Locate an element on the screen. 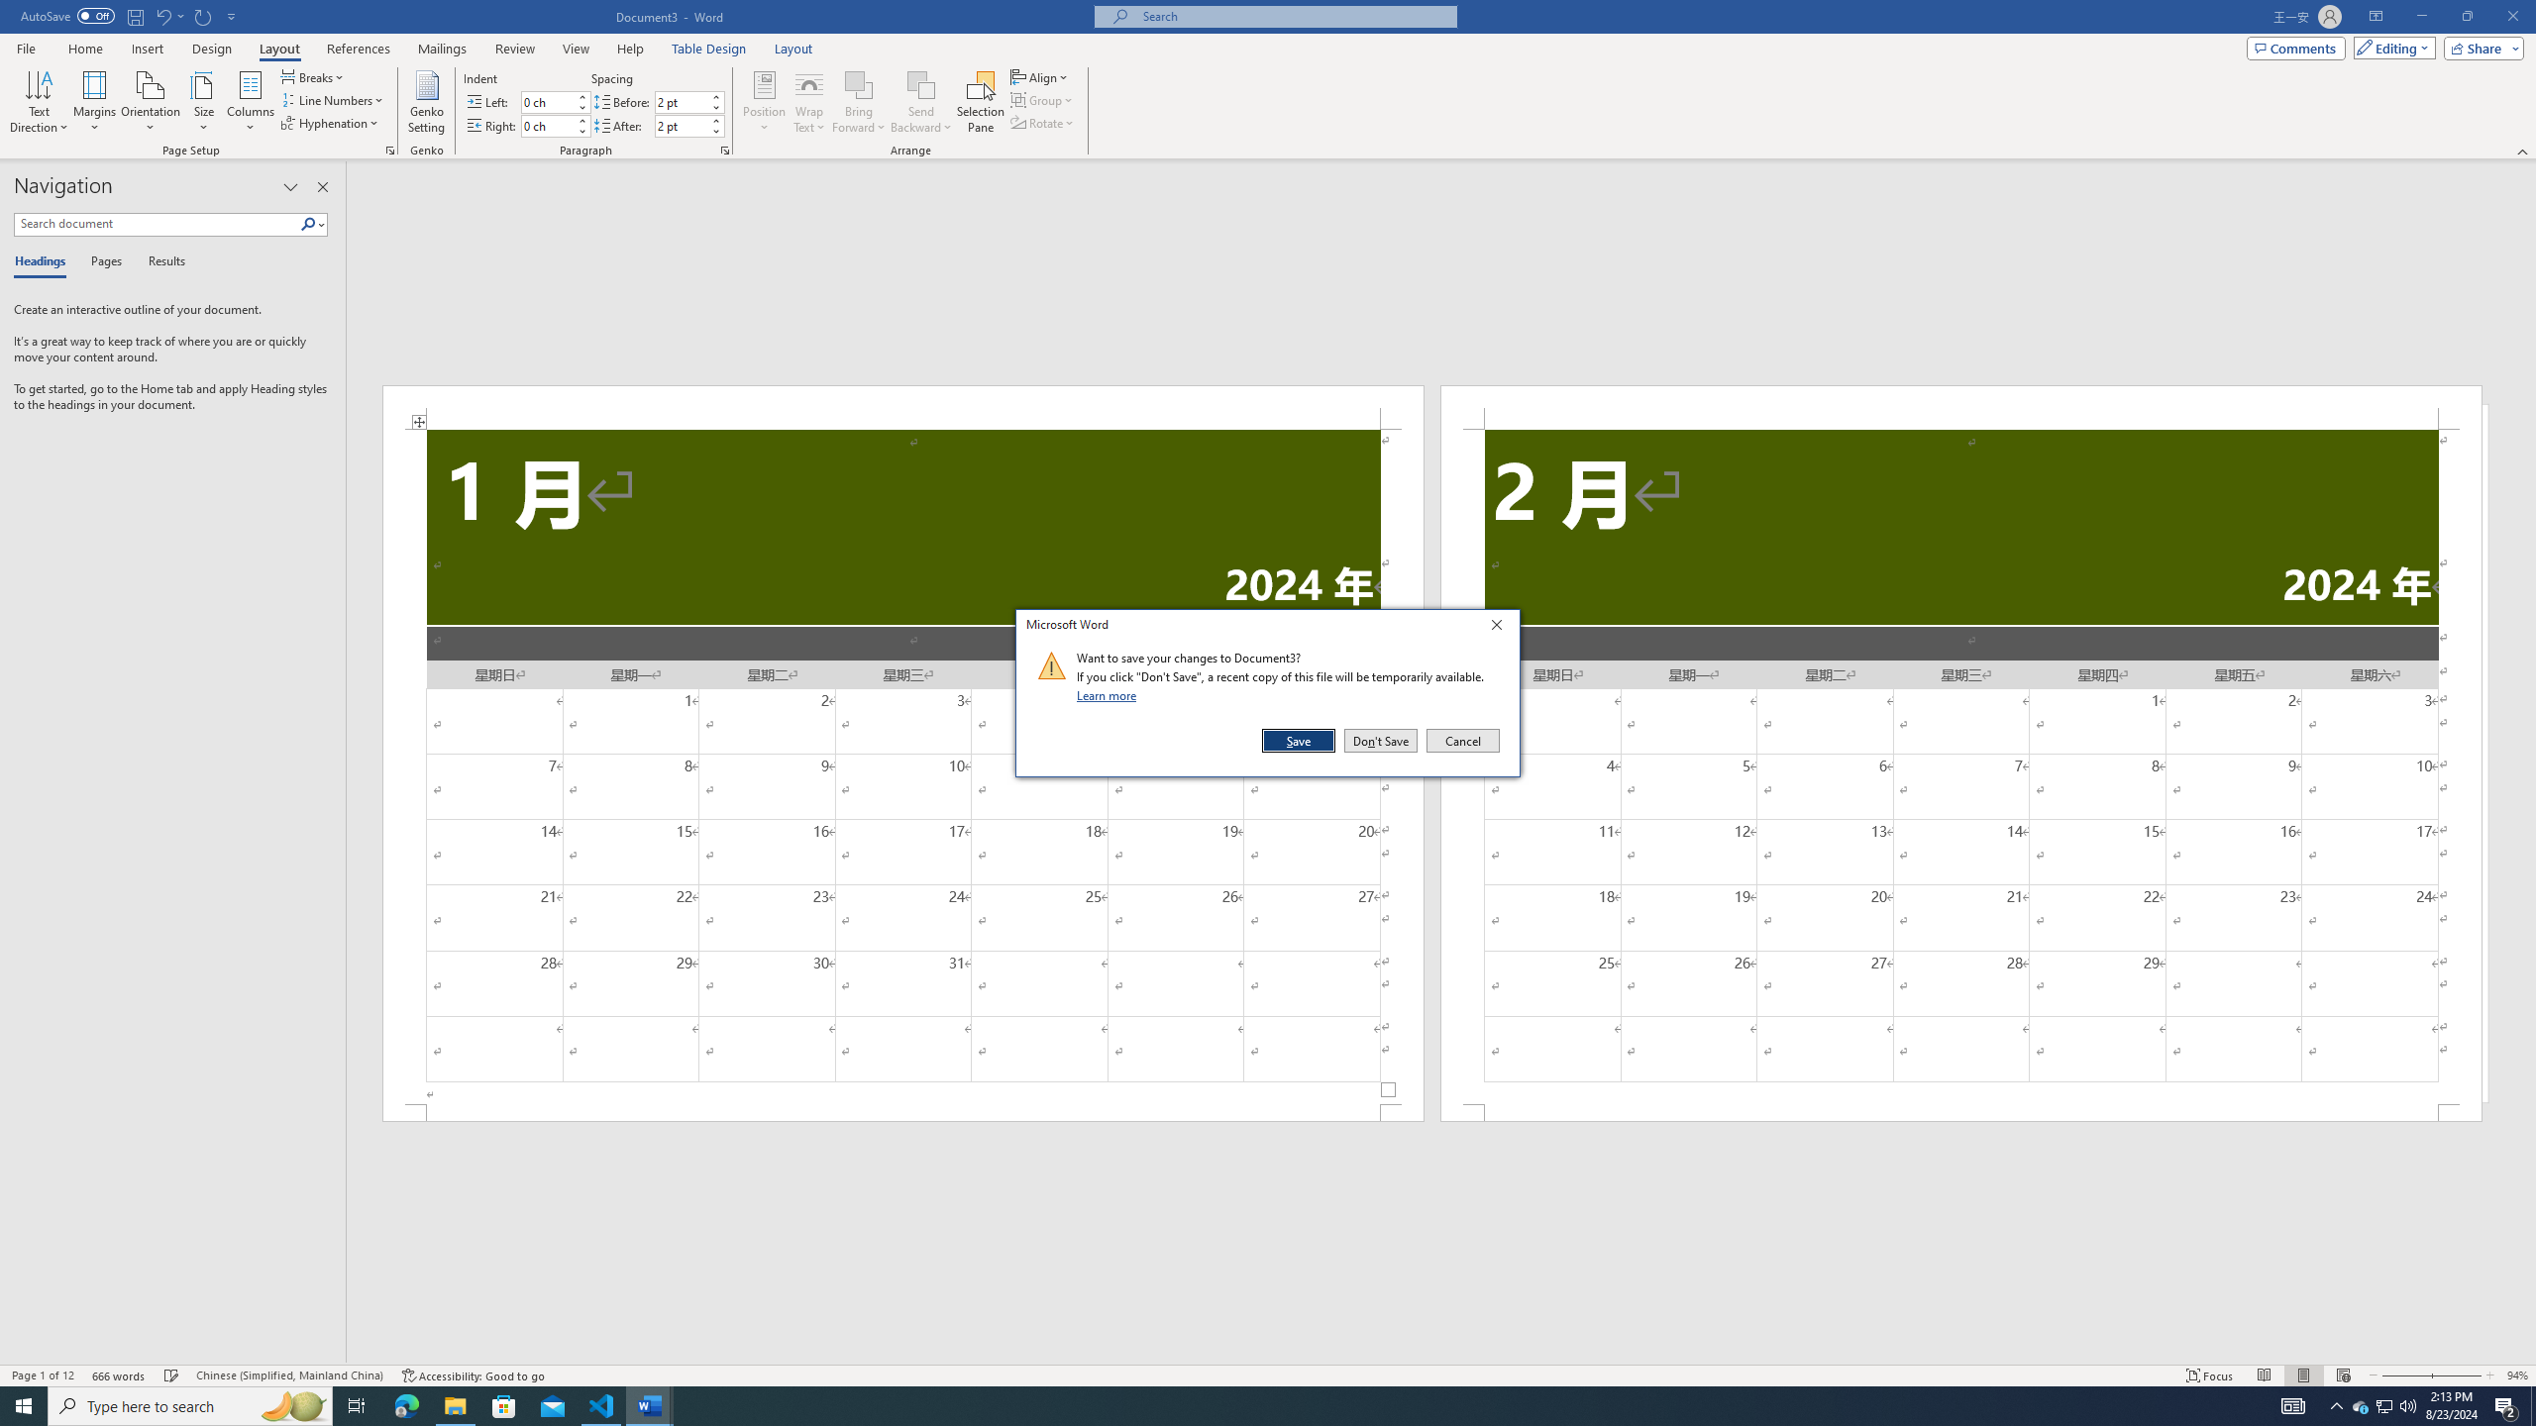 The width and height of the screenshot is (2536, 1426). Save is located at coordinates (1300, 741).